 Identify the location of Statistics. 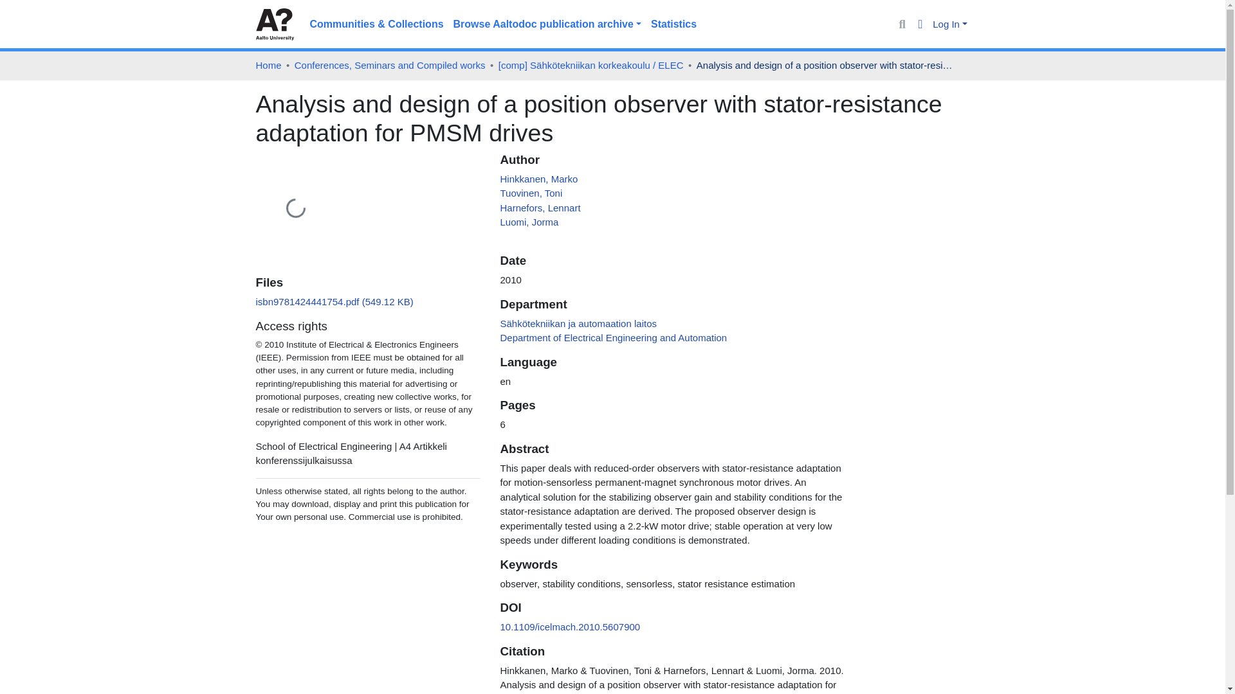
(673, 24).